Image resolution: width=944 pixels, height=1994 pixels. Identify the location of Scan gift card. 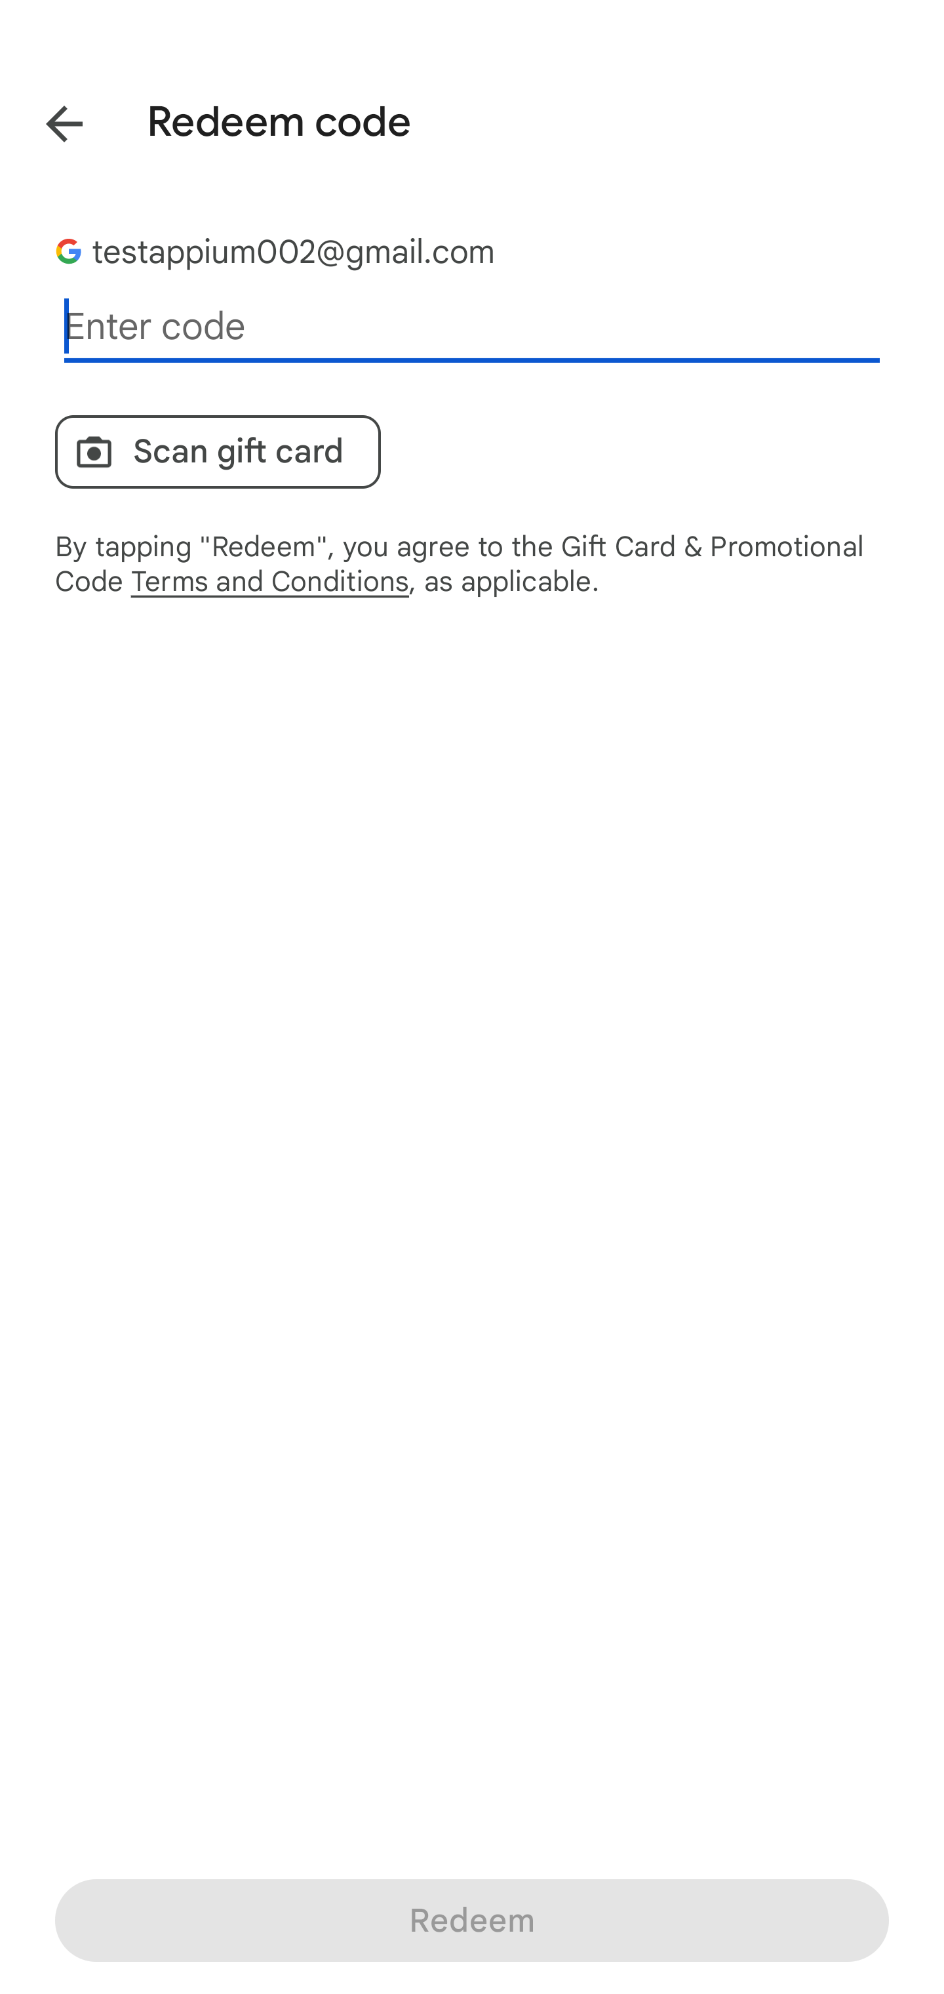
(218, 451).